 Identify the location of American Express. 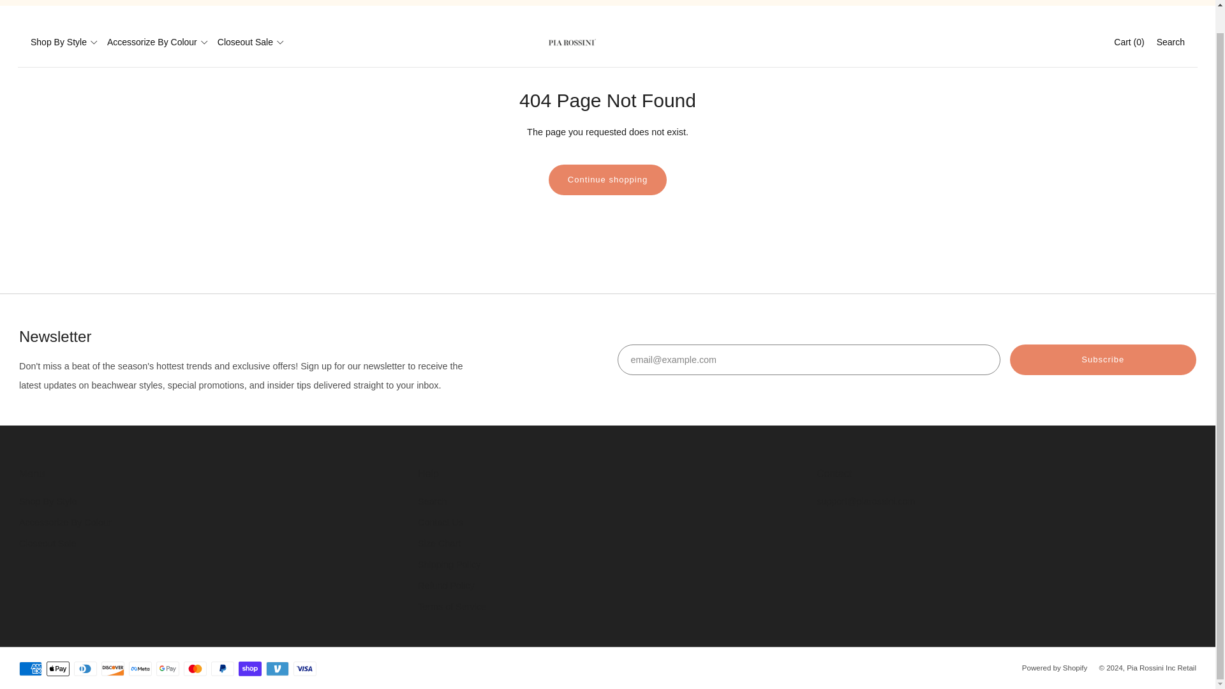
(31, 669).